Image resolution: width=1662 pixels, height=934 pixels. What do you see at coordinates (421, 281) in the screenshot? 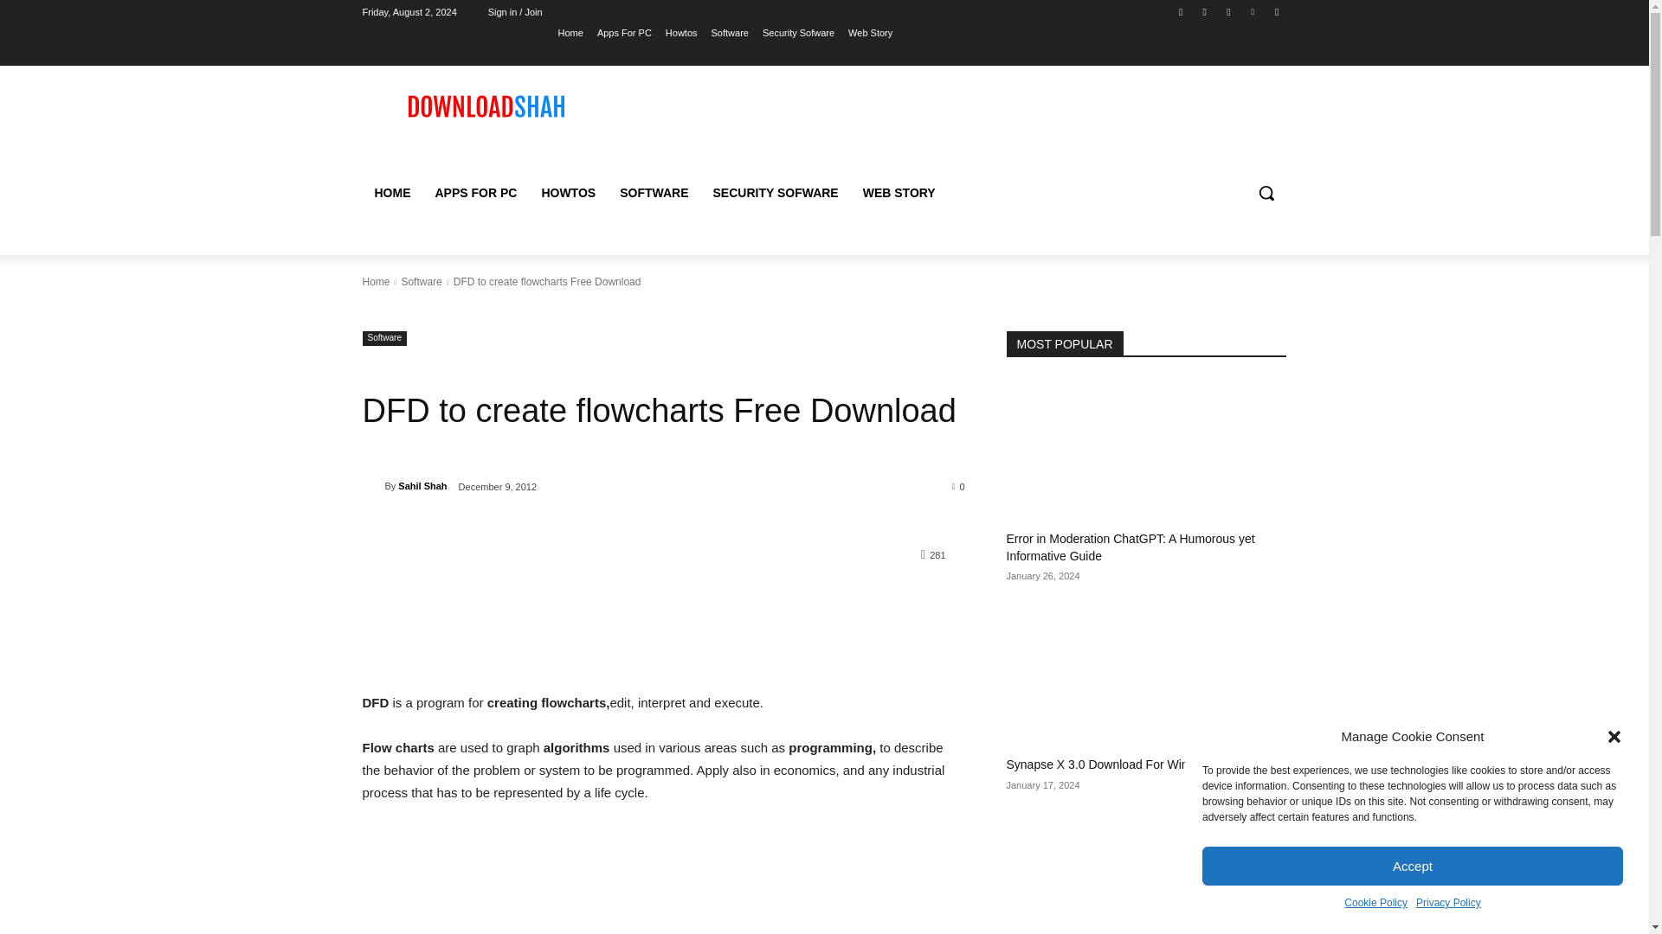
I see `View all posts in Software` at bounding box center [421, 281].